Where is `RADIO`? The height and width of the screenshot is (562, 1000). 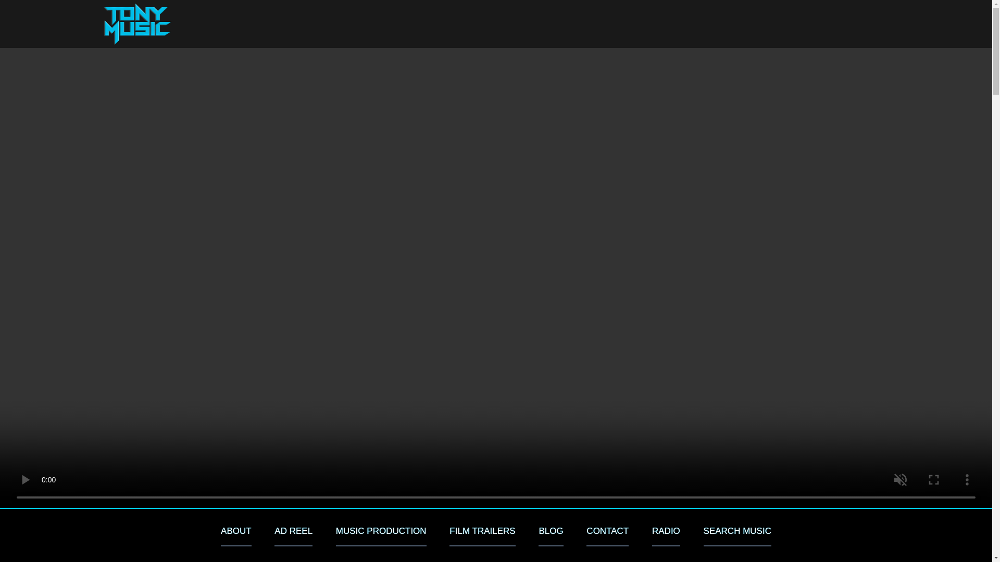 RADIO is located at coordinates (666, 535).